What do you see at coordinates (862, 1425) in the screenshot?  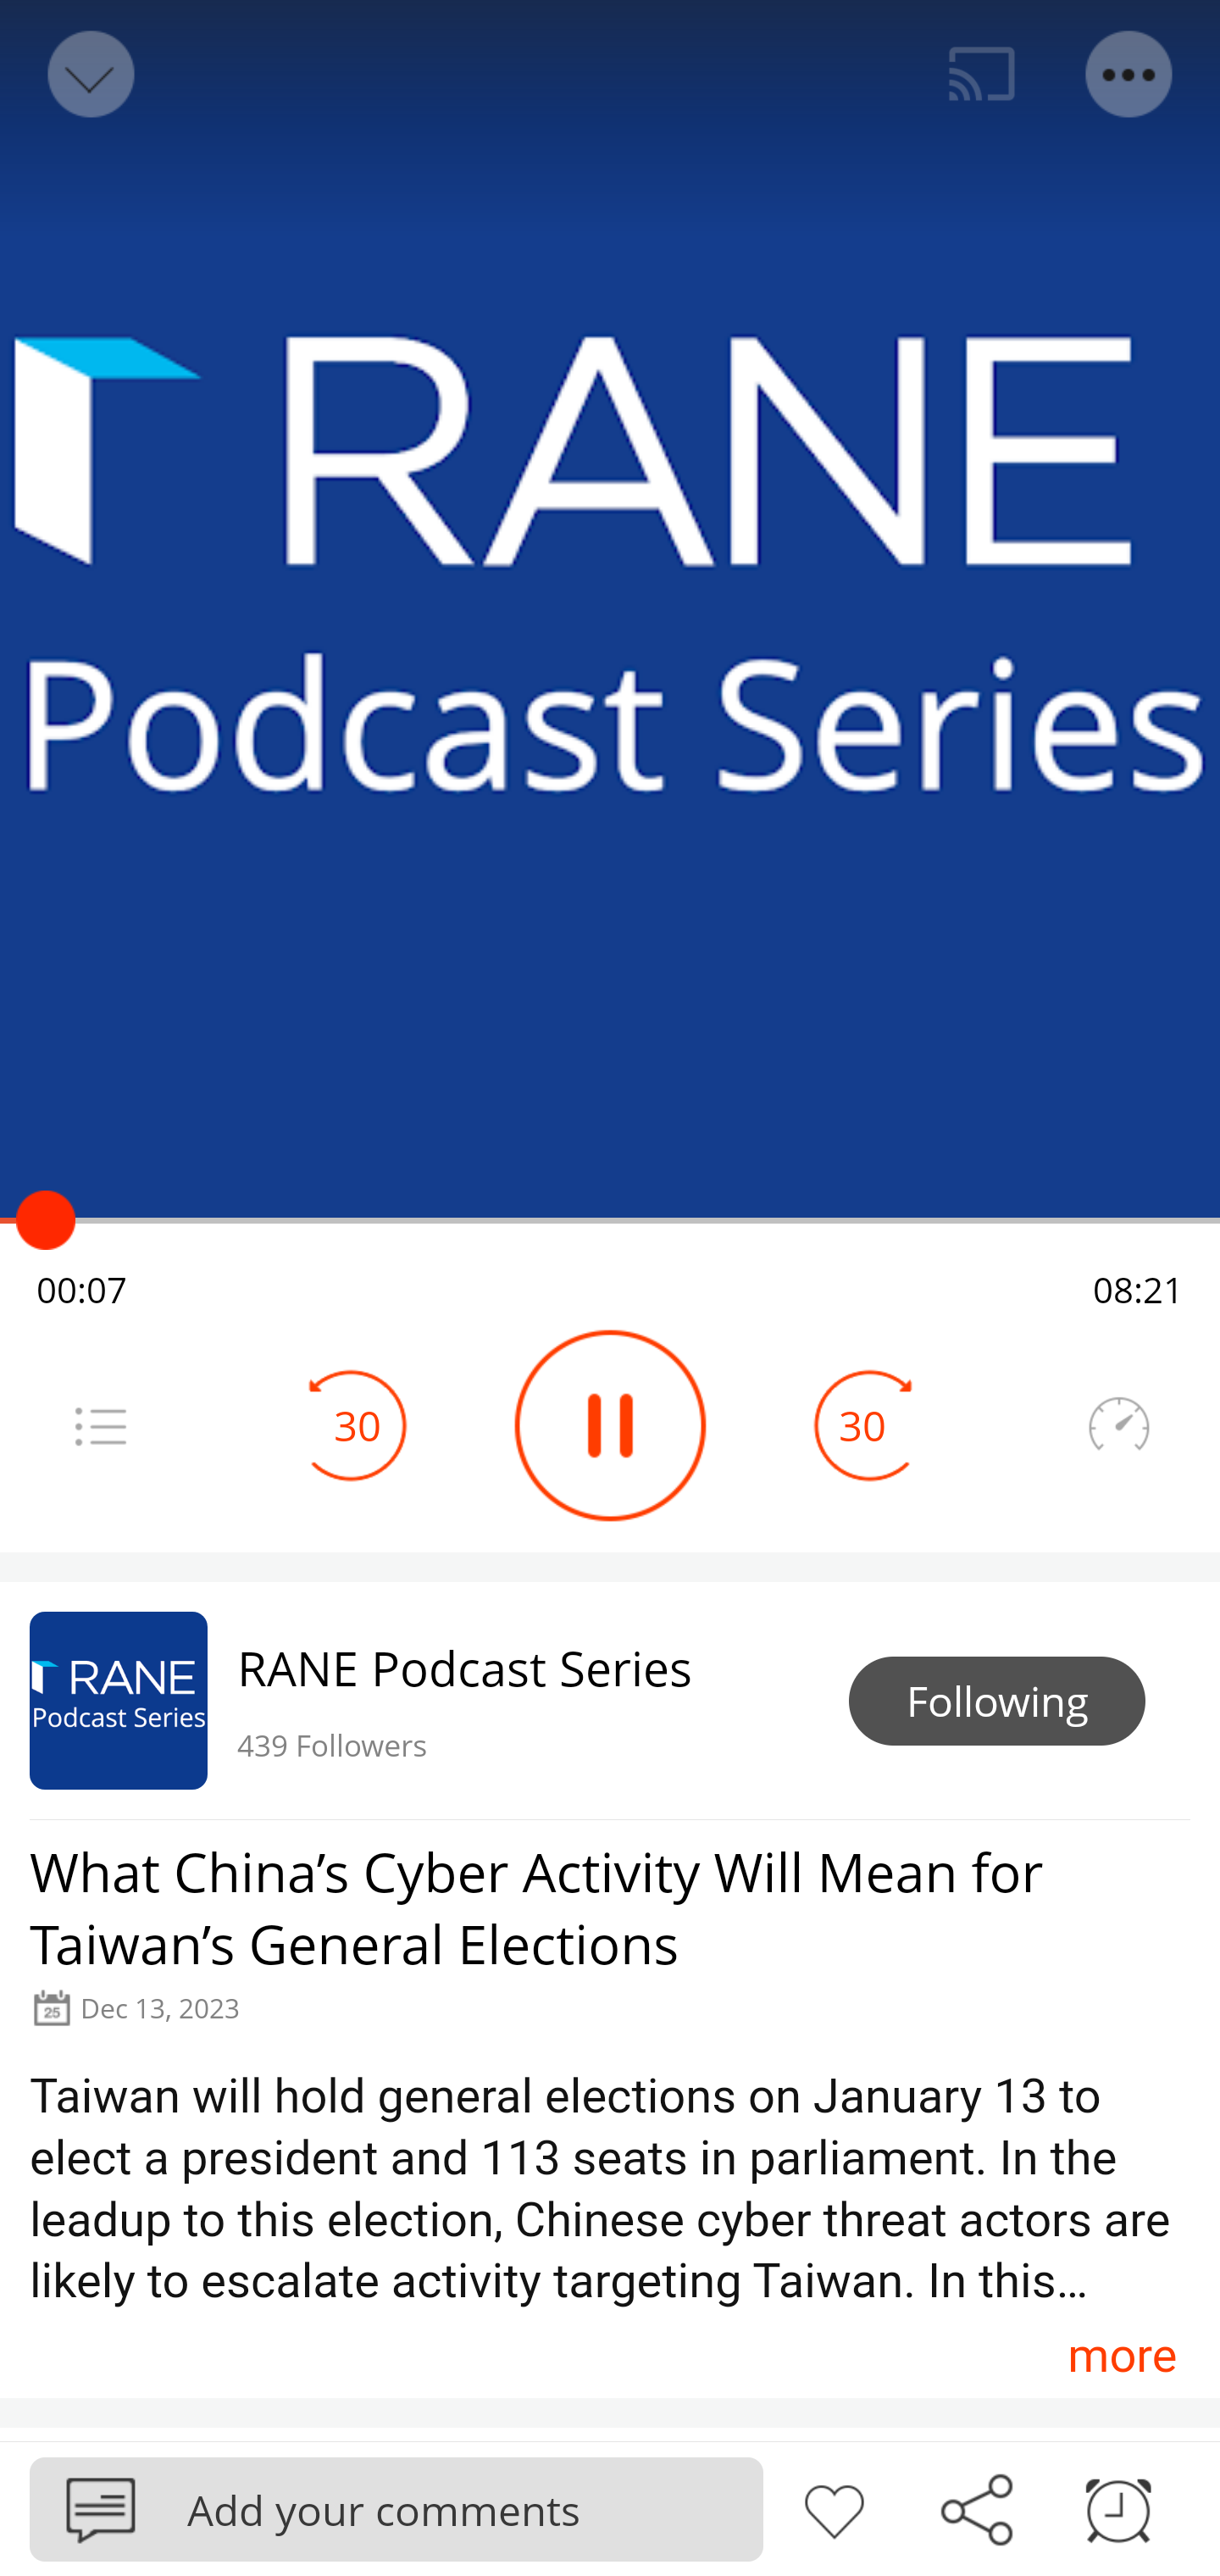 I see `30 Seek Forward` at bounding box center [862, 1425].